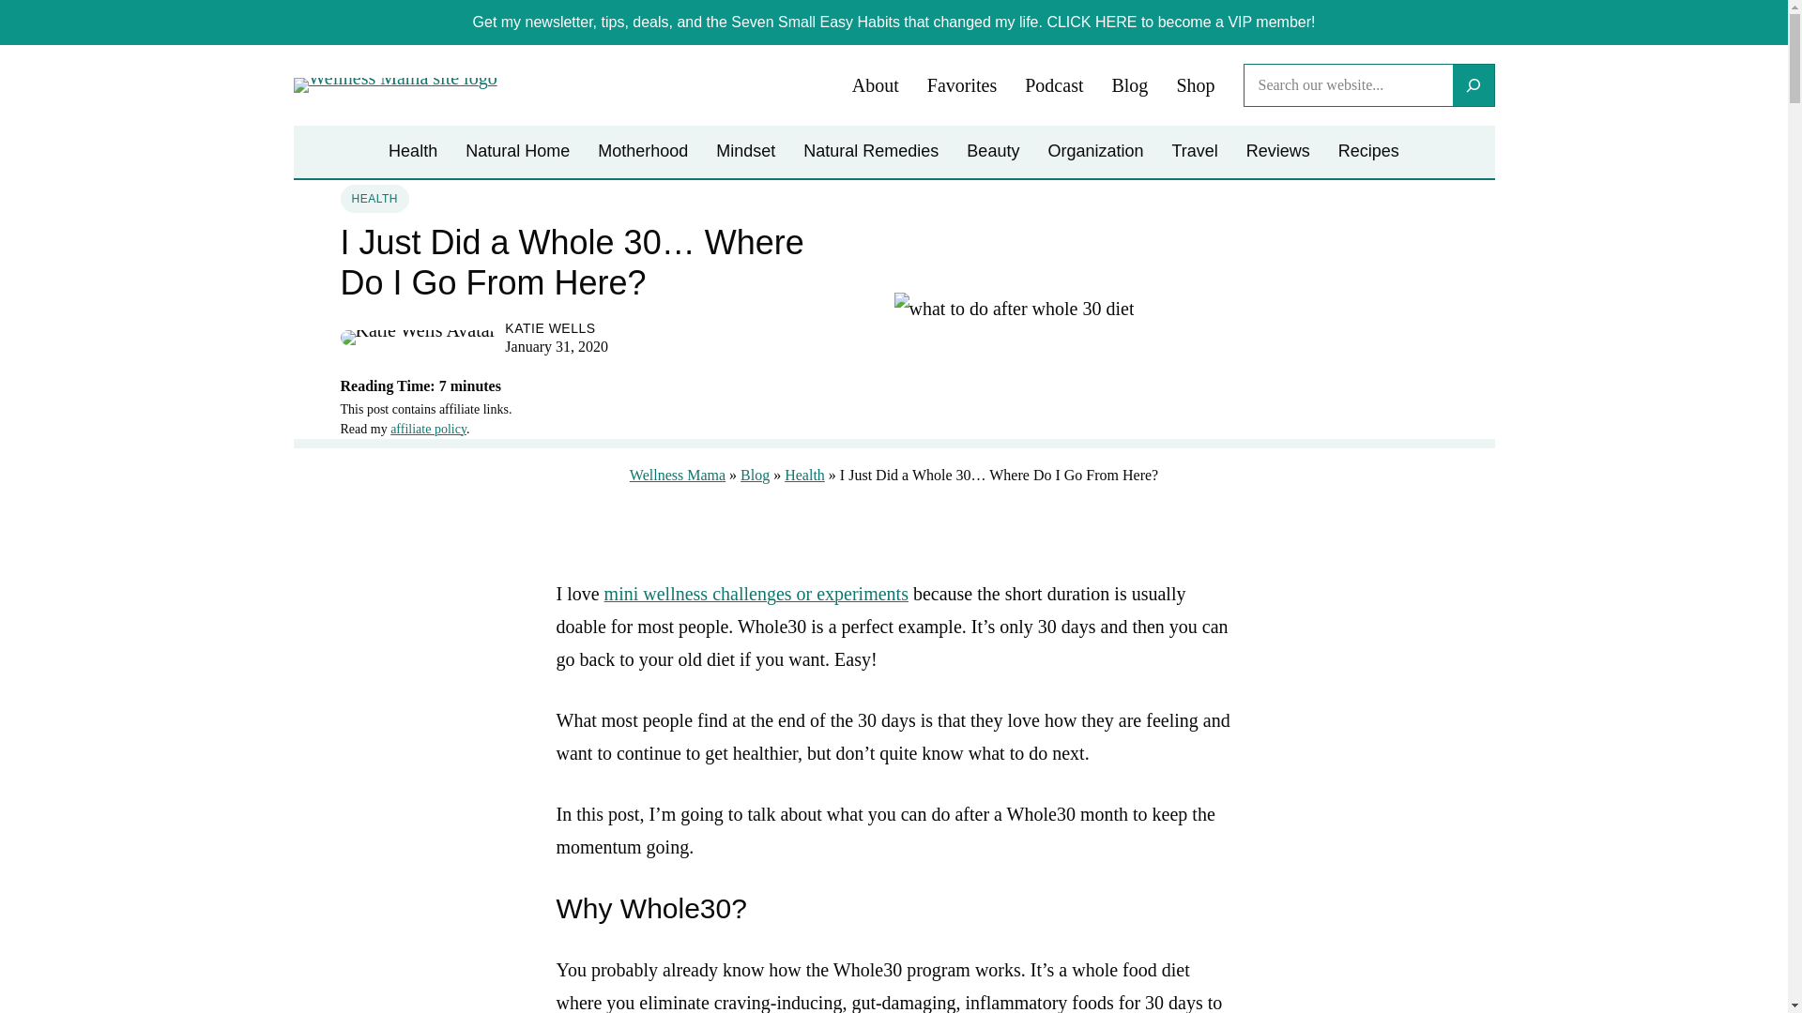 The height and width of the screenshot is (1013, 1802). What do you see at coordinates (428, 430) in the screenshot?
I see `affiliate policy` at bounding box center [428, 430].